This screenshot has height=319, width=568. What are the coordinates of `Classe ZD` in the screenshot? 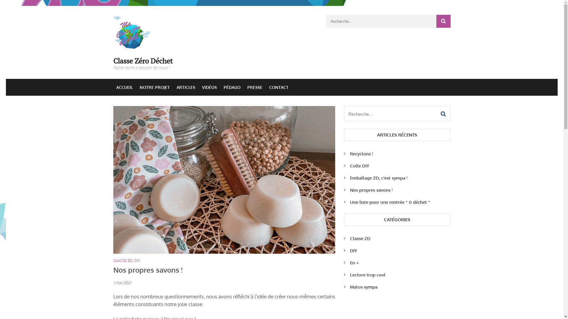 It's located at (360, 239).